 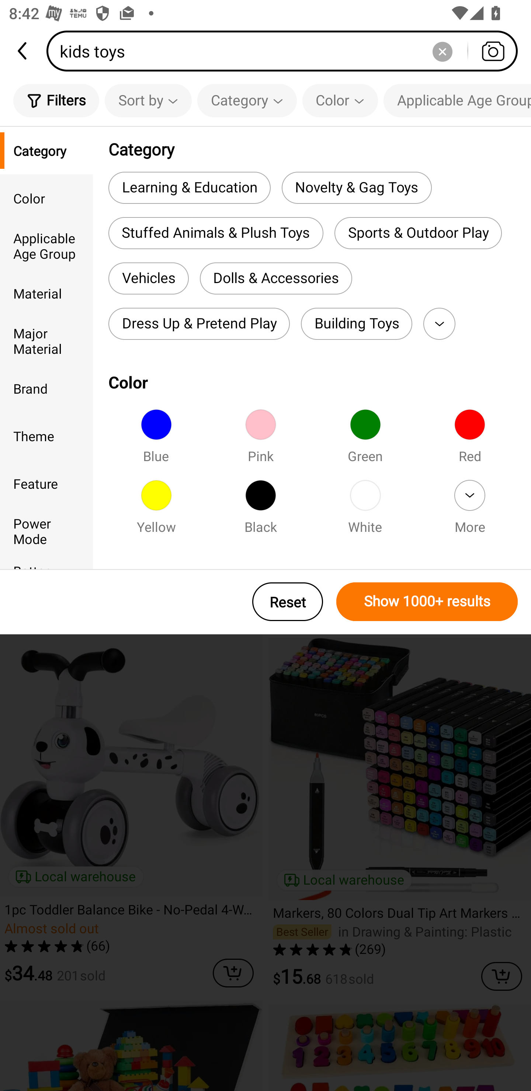 I want to click on Delete search history, so click(x=442, y=51).